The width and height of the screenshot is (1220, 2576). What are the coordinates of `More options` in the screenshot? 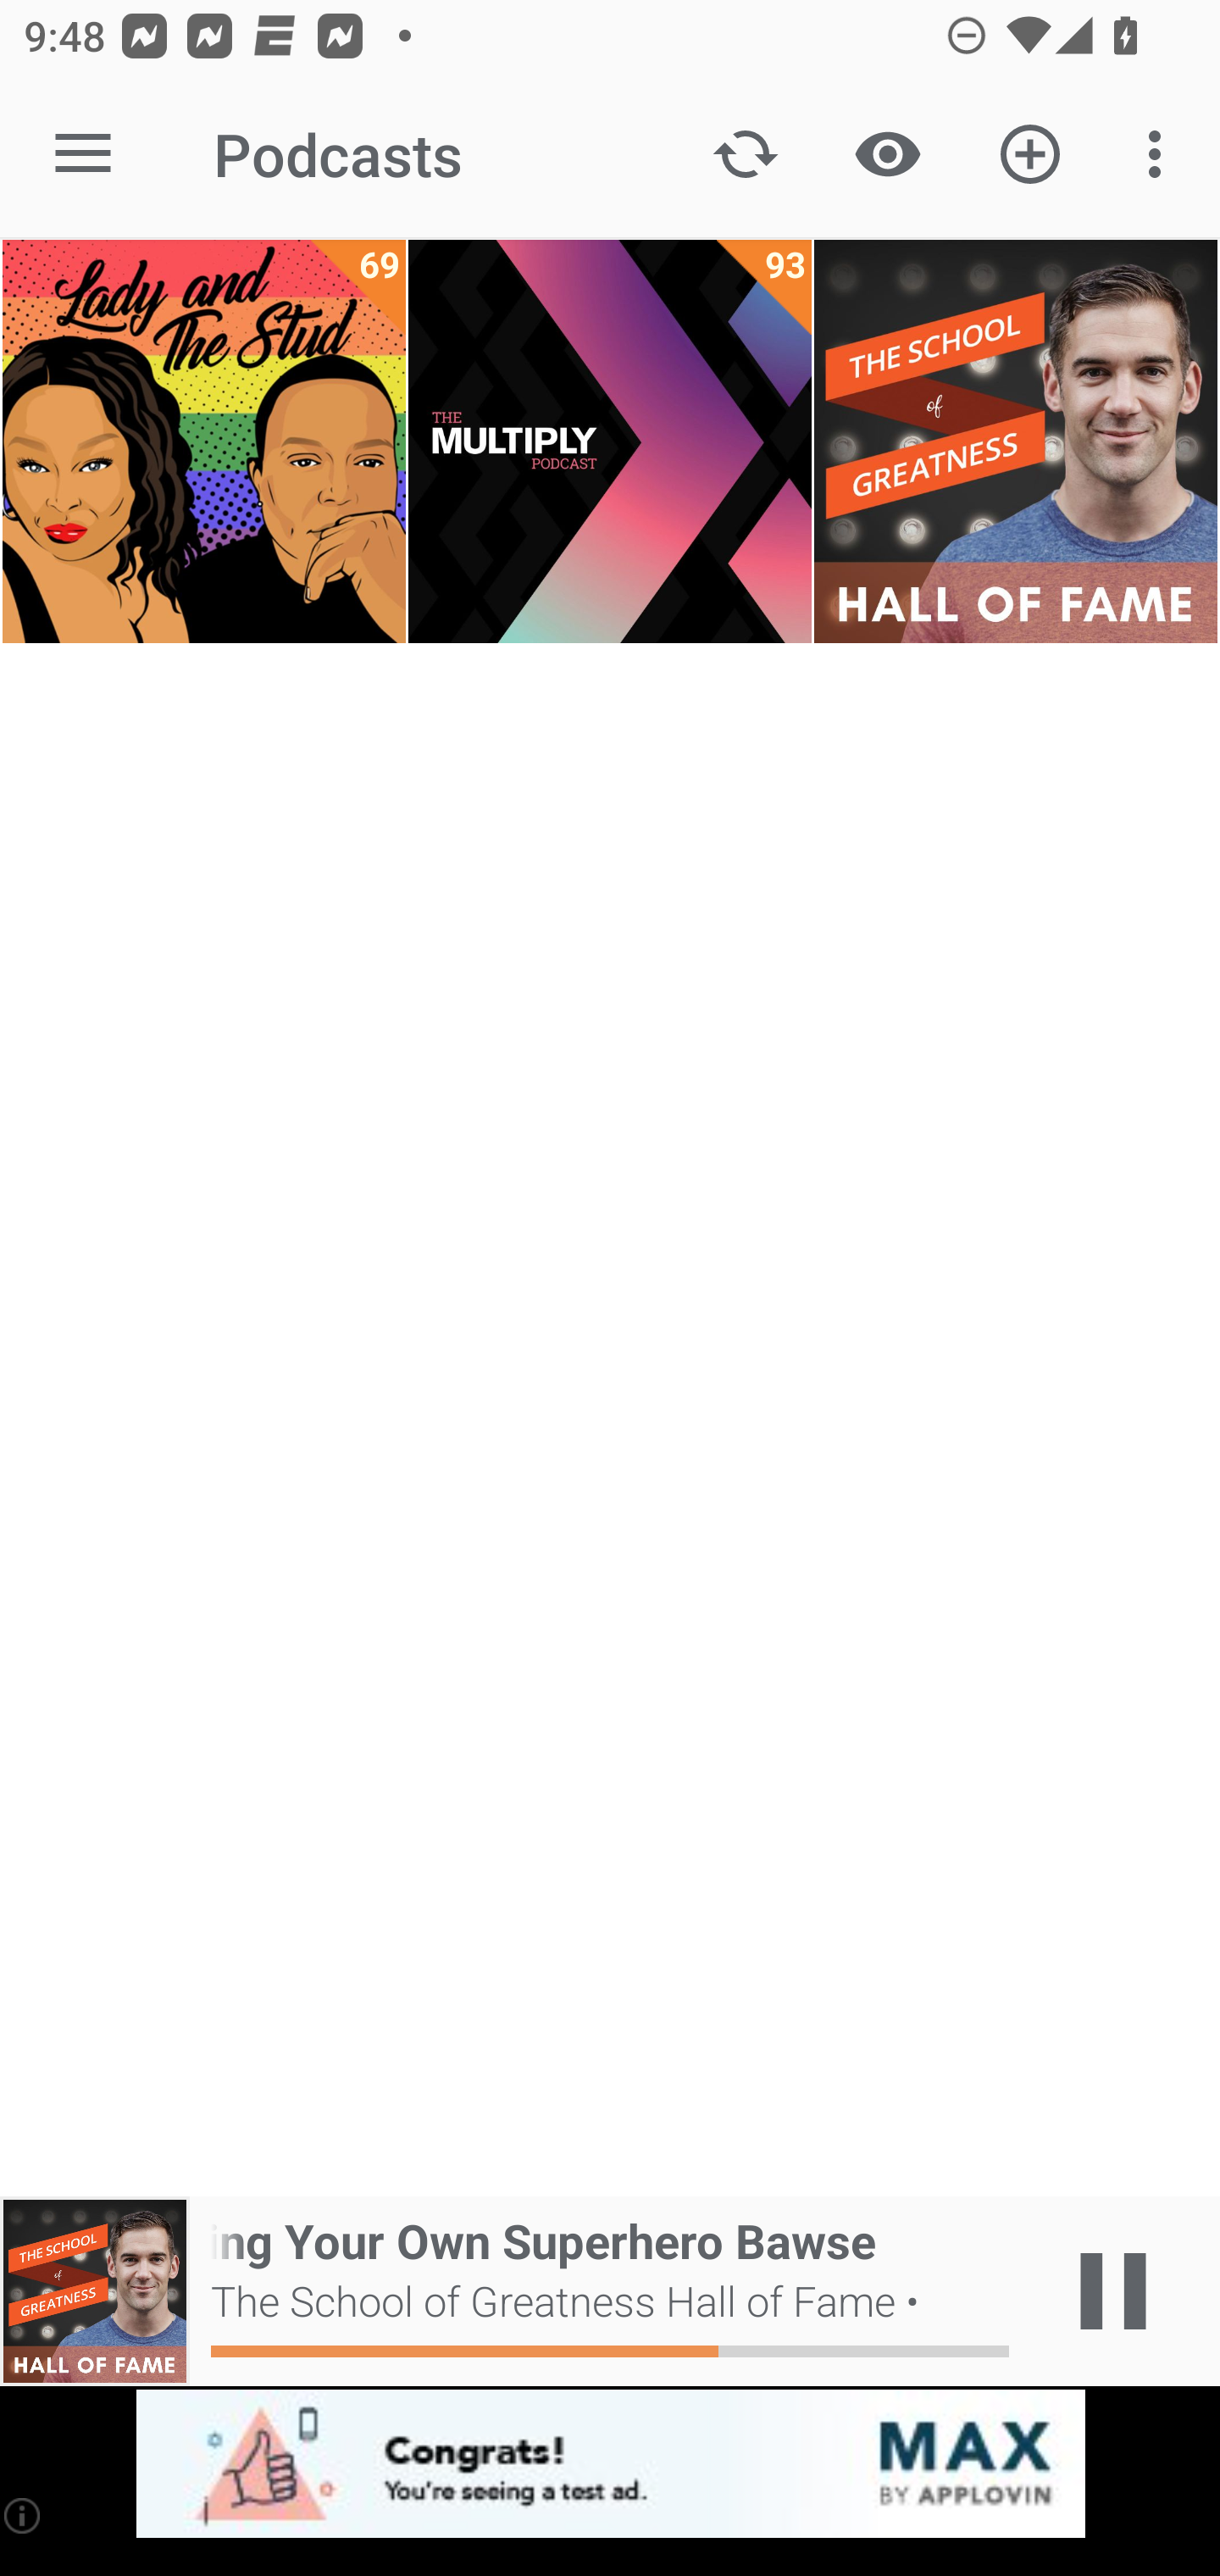 It's located at (1161, 154).